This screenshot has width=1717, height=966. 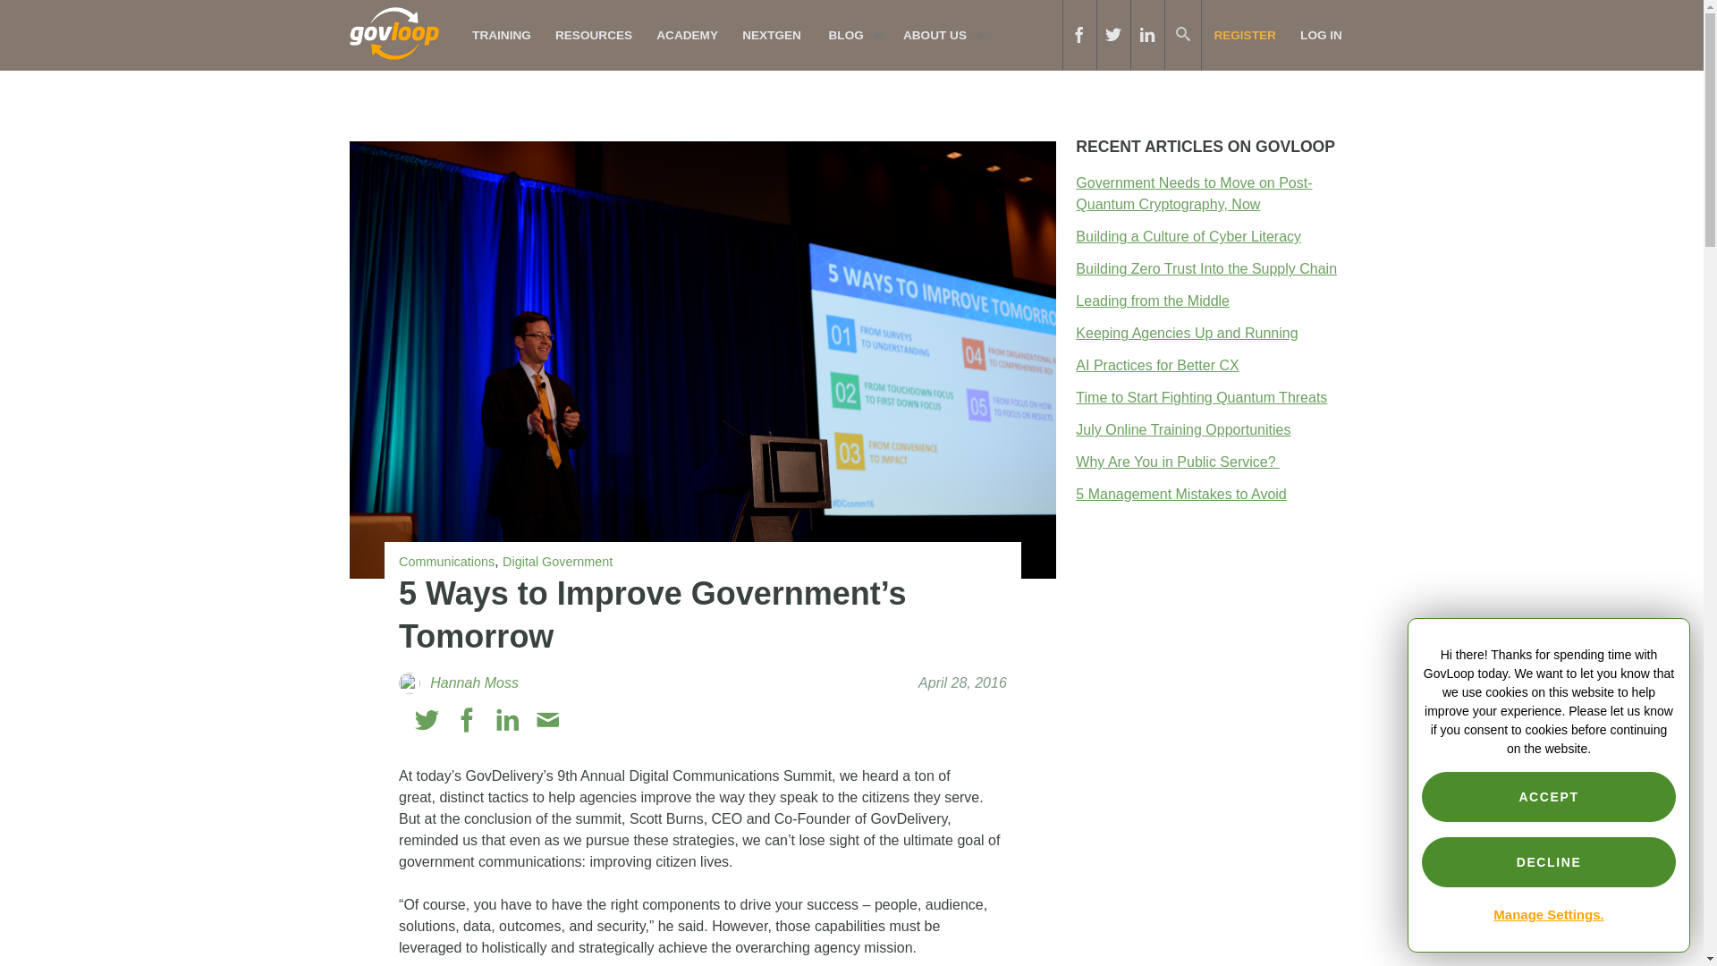 What do you see at coordinates (1321, 35) in the screenshot?
I see `LOG IN` at bounding box center [1321, 35].